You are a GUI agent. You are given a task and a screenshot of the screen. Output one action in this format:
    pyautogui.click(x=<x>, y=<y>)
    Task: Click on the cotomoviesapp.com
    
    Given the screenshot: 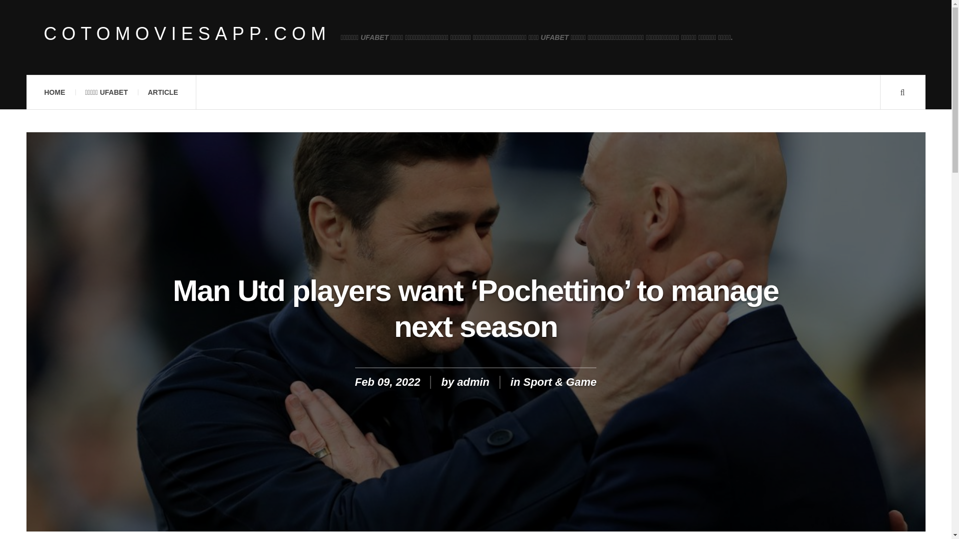 What is the action you would take?
    pyautogui.click(x=187, y=34)
    